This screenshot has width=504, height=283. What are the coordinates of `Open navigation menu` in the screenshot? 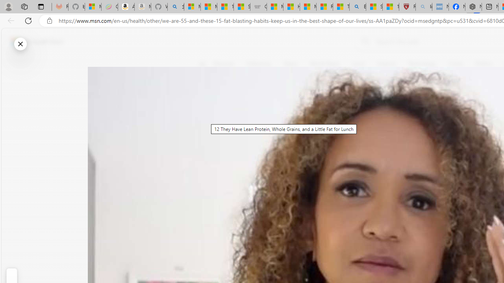 It's located at (202, 64).